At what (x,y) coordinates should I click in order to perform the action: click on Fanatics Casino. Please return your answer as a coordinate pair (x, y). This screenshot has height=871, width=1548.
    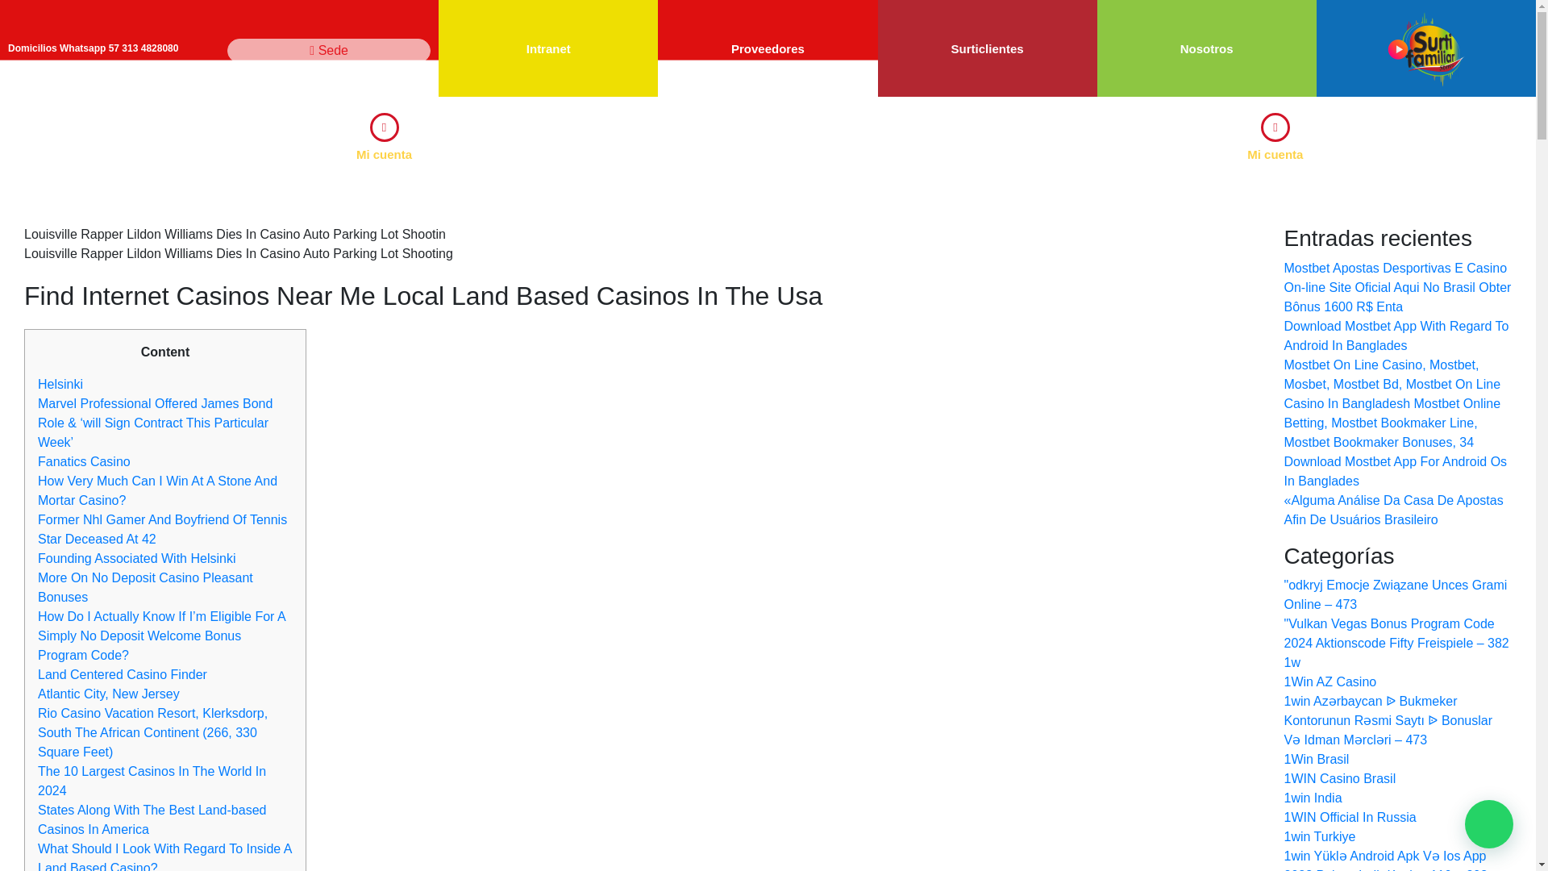
    Looking at the image, I should click on (84, 461).